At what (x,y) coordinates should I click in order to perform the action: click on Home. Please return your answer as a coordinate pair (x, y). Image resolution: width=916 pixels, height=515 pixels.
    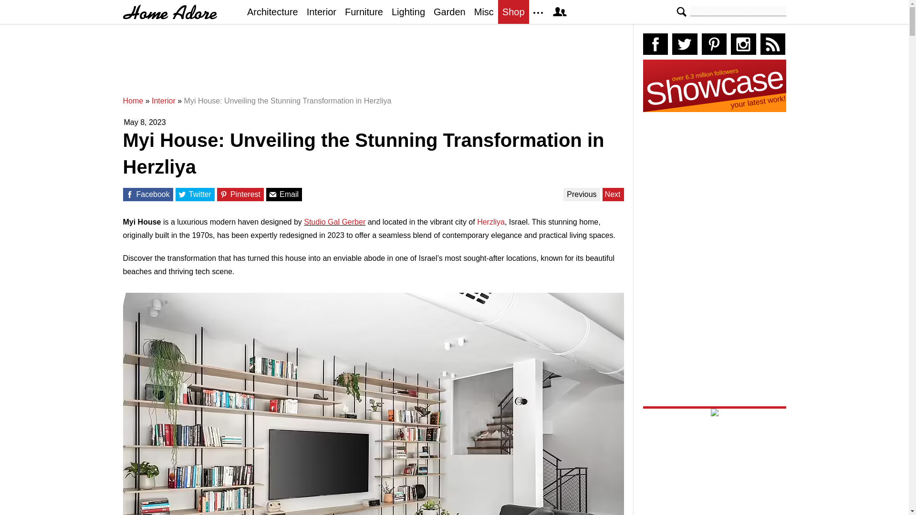
    Looking at the image, I should click on (133, 101).